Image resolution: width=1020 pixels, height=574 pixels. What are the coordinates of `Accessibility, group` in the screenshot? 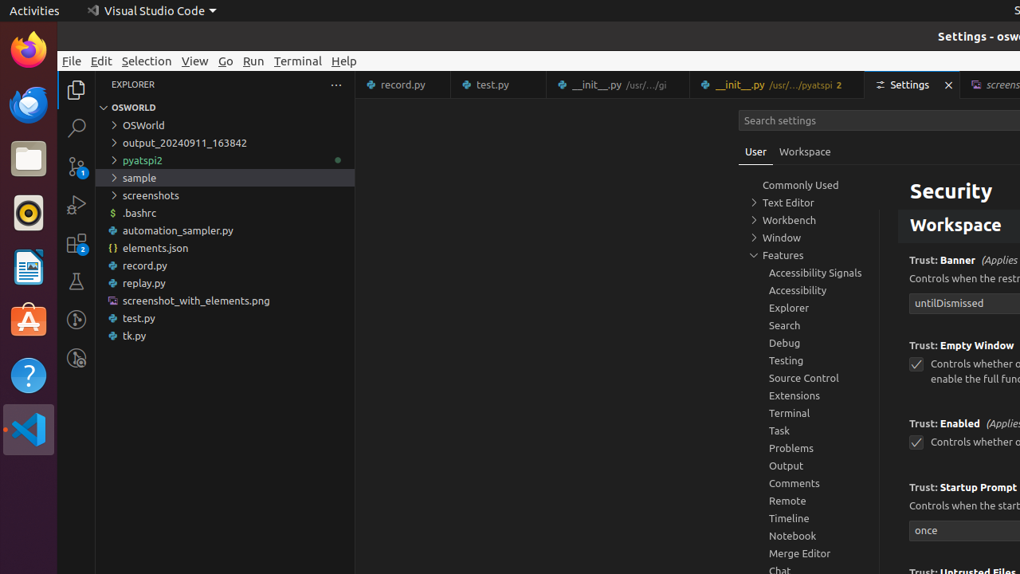 It's located at (809, 290).